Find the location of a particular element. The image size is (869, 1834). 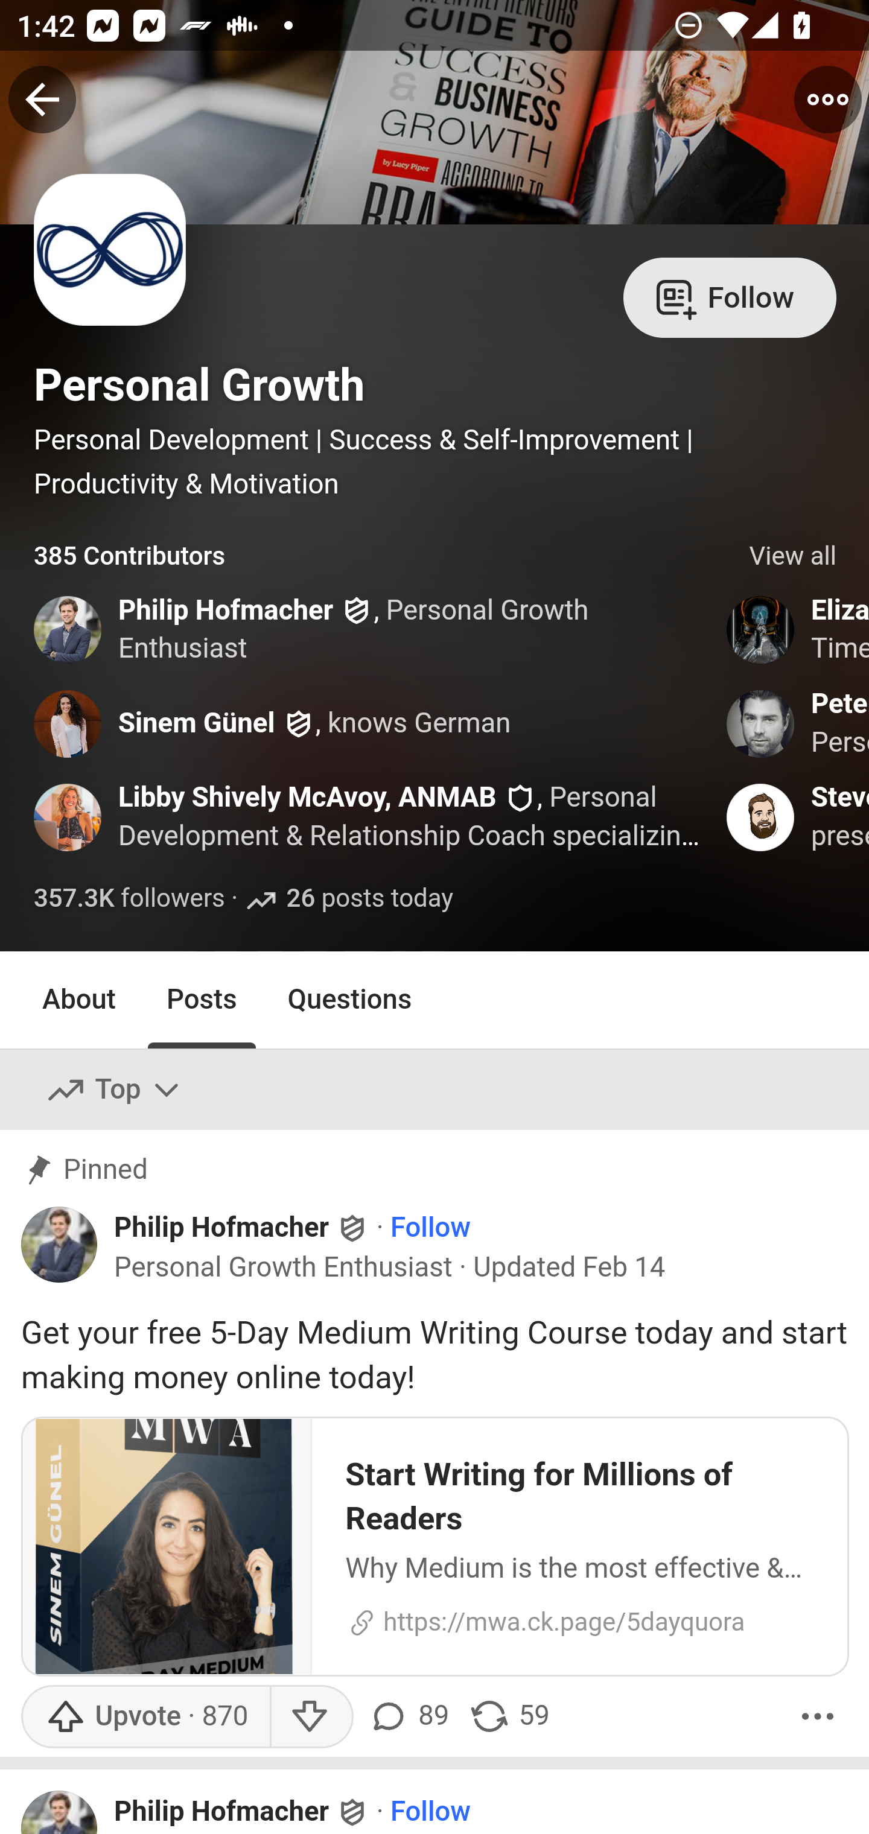

Questions is located at coordinates (350, 999).